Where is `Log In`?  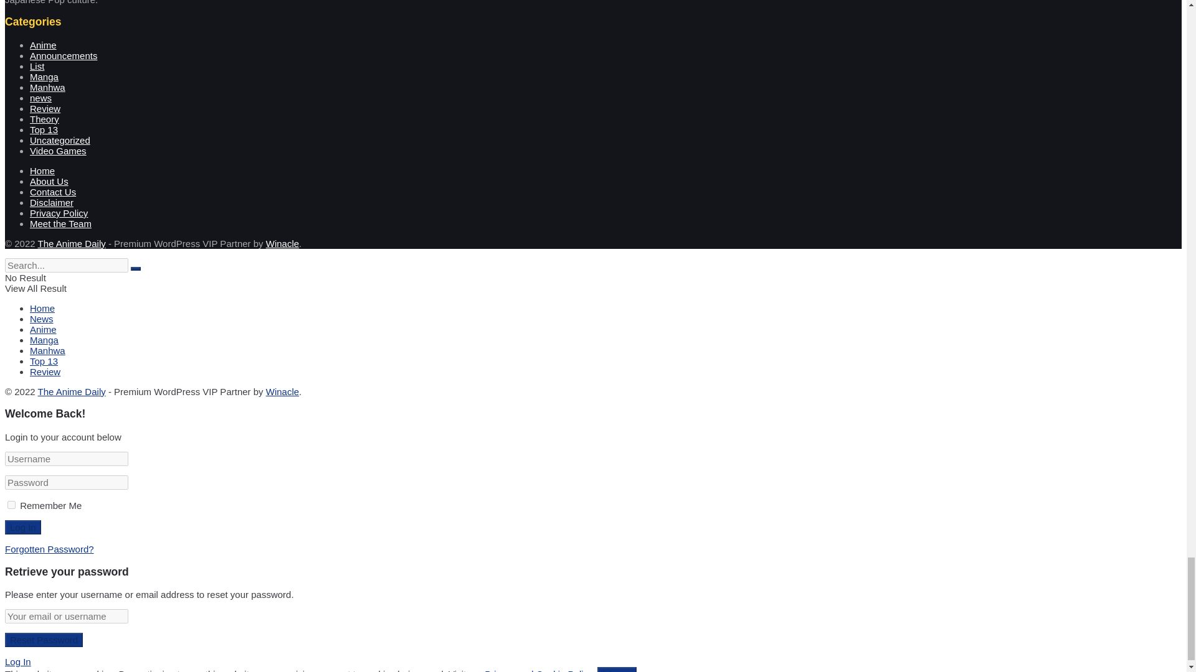 Log In is located at coordinates (22, 526).